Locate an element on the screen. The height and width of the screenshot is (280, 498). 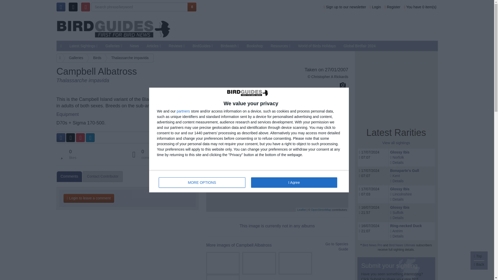
Contributed by Chris Dogend is located at coordinates (134, 46).